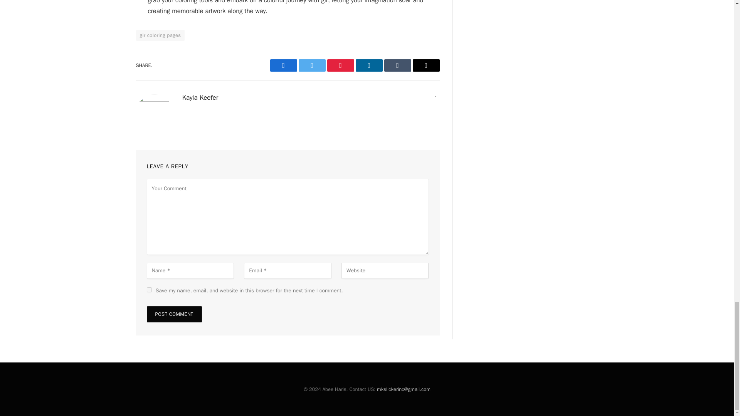 The image size is (740, 416). What do you see at coordinates (149, 290) in the screenshot?
I see `yes` at bounding box center [149, 290].